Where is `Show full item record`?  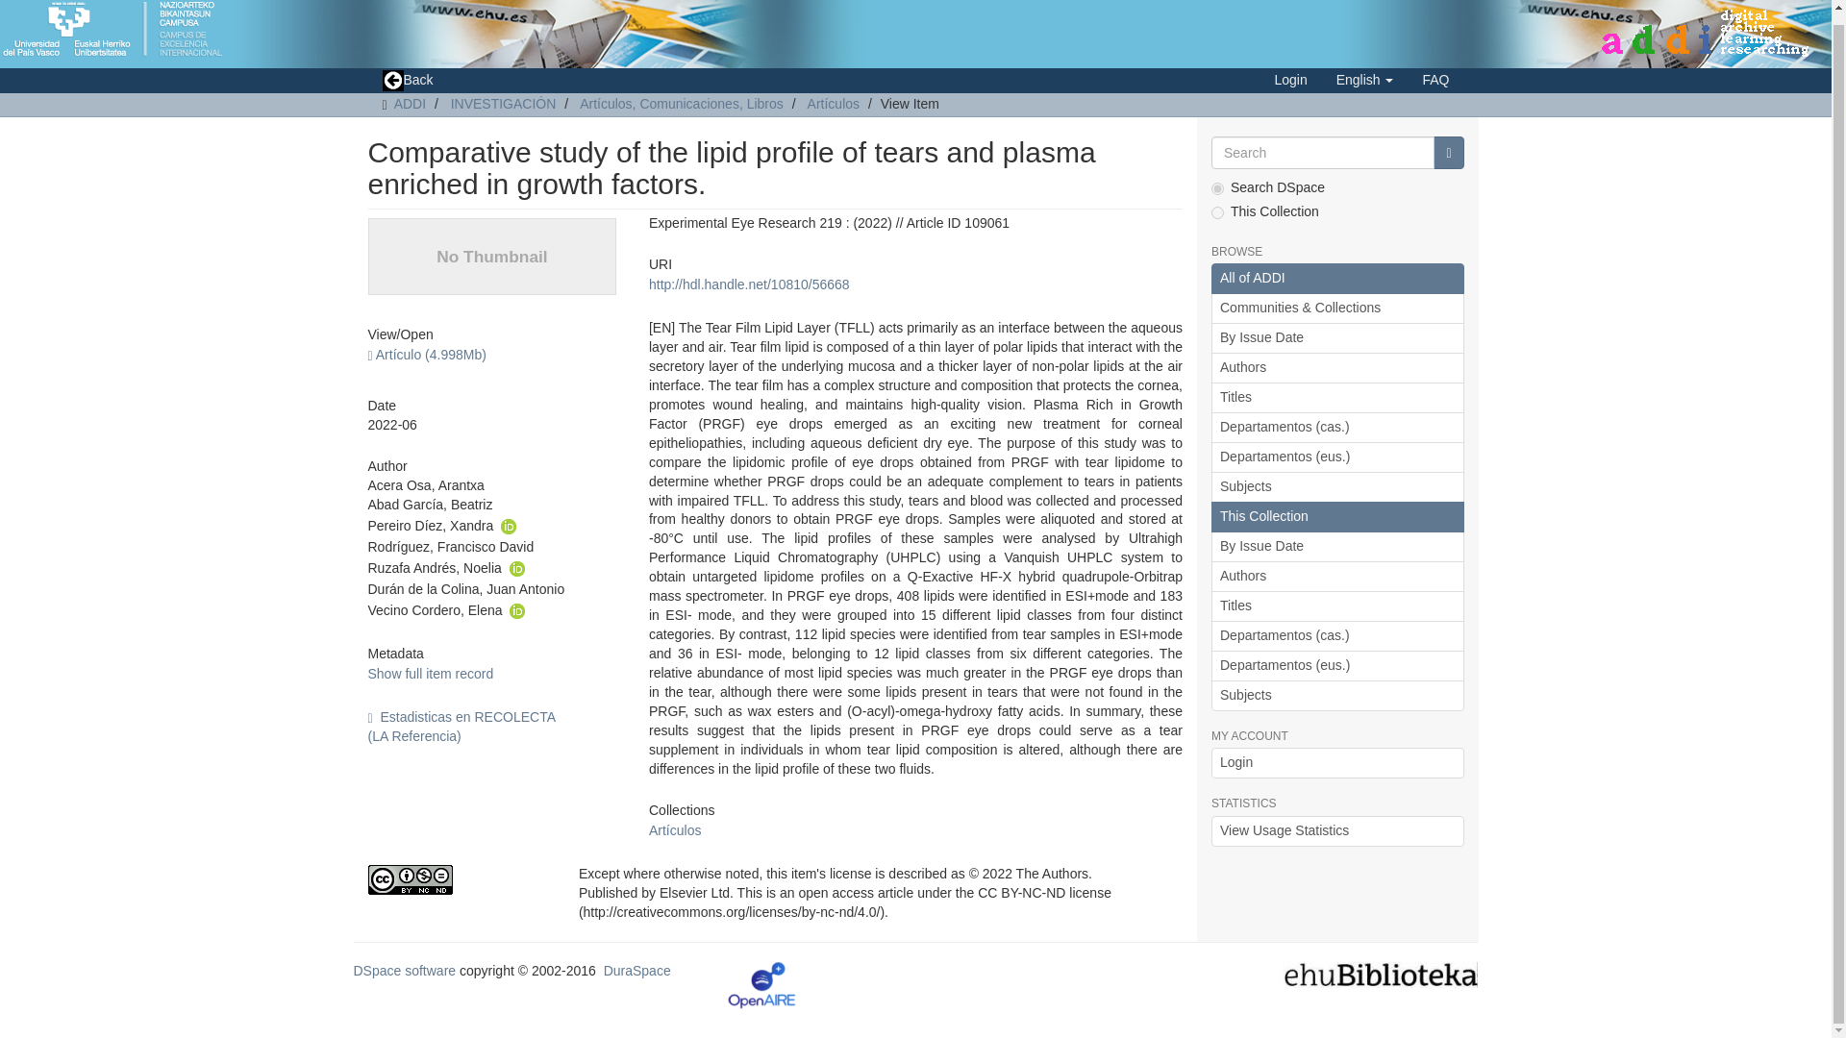
Show full item record is located at coordinates (430, 673).